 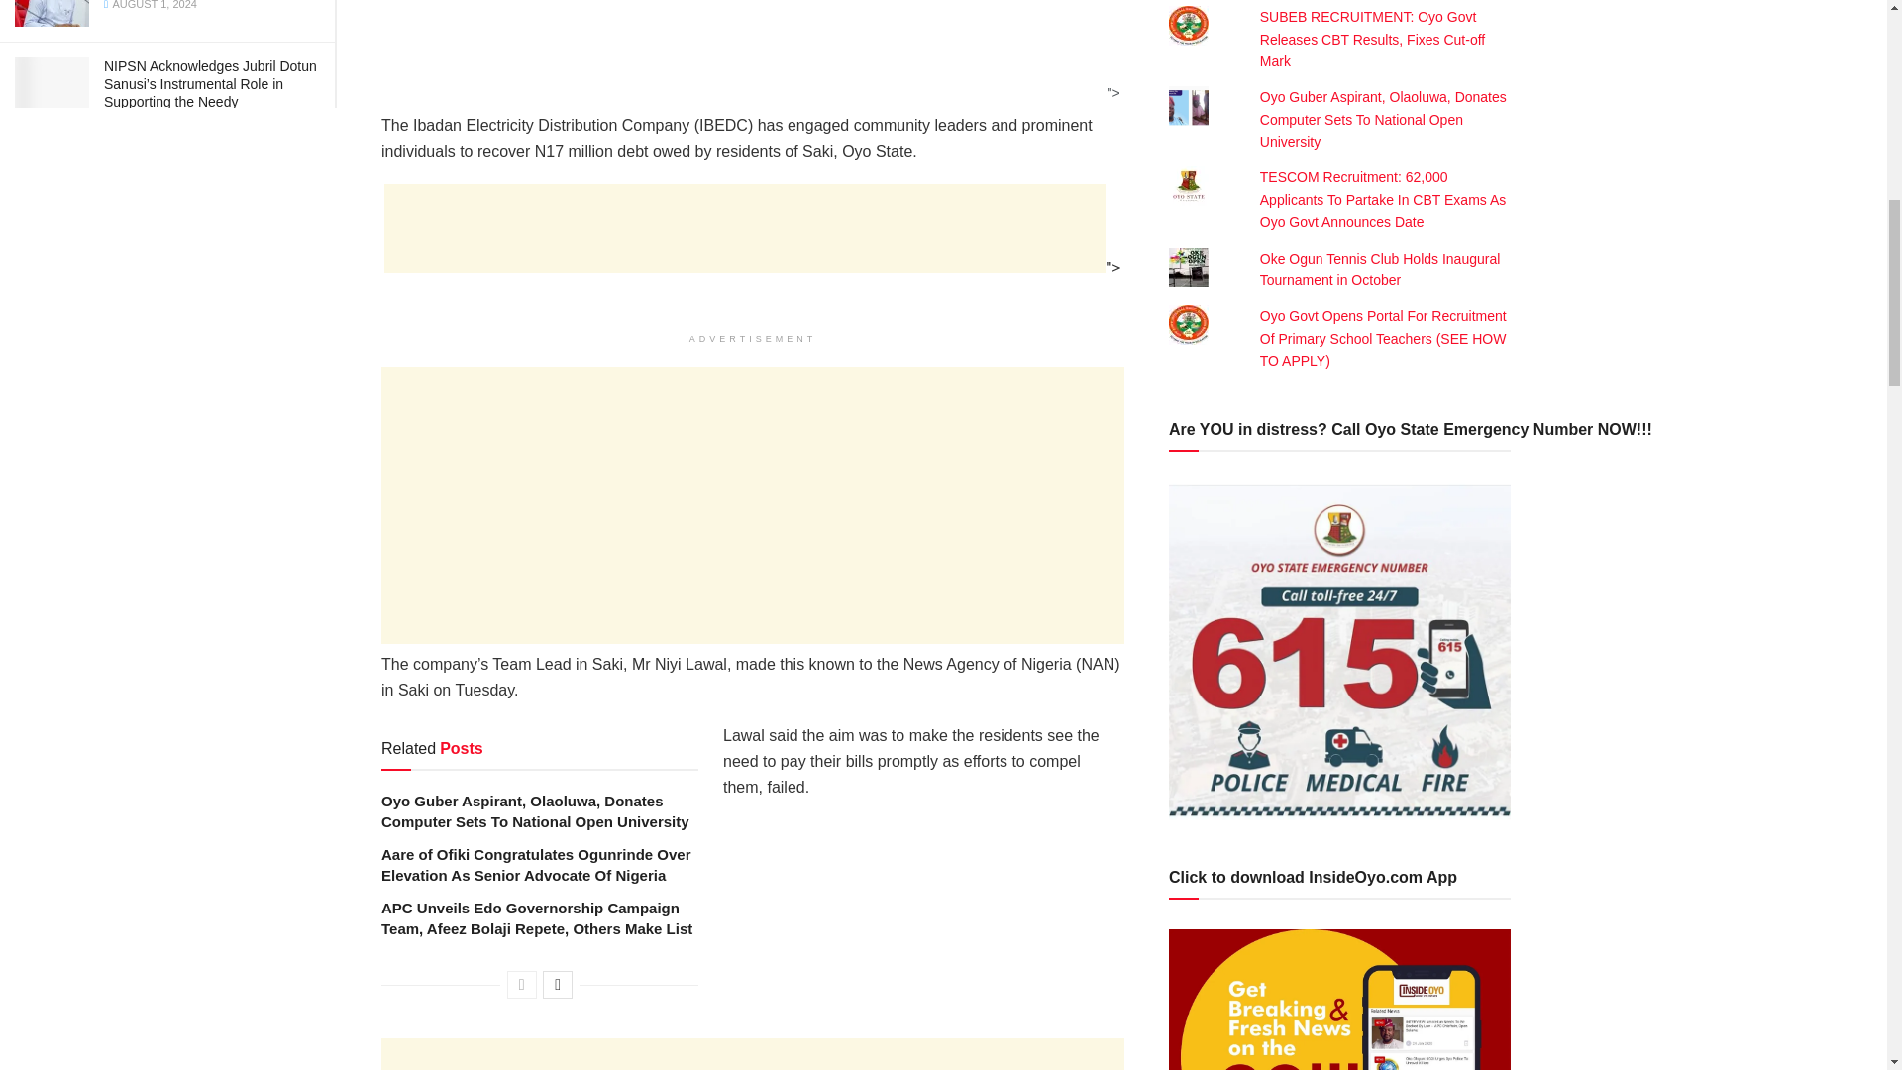 What do you see at coordinates (557, 984) in the screenshot?
I see `Next` at bounding box center [557, 984].